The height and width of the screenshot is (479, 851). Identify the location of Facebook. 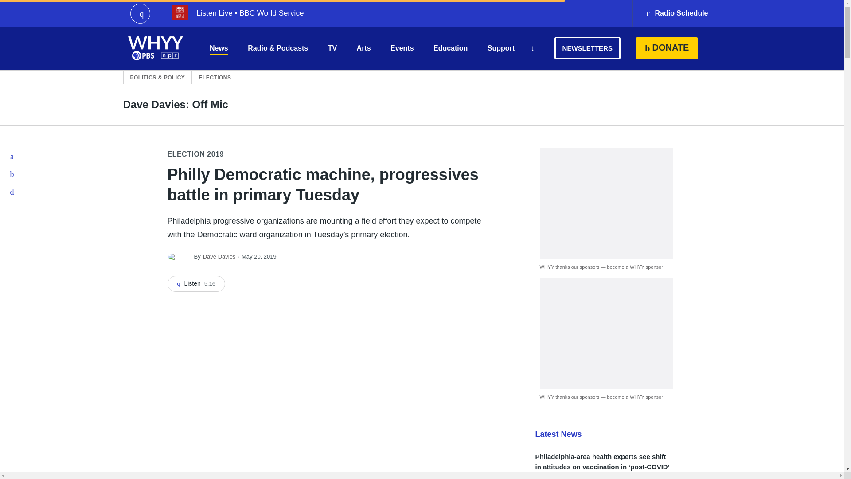
(12, 156).